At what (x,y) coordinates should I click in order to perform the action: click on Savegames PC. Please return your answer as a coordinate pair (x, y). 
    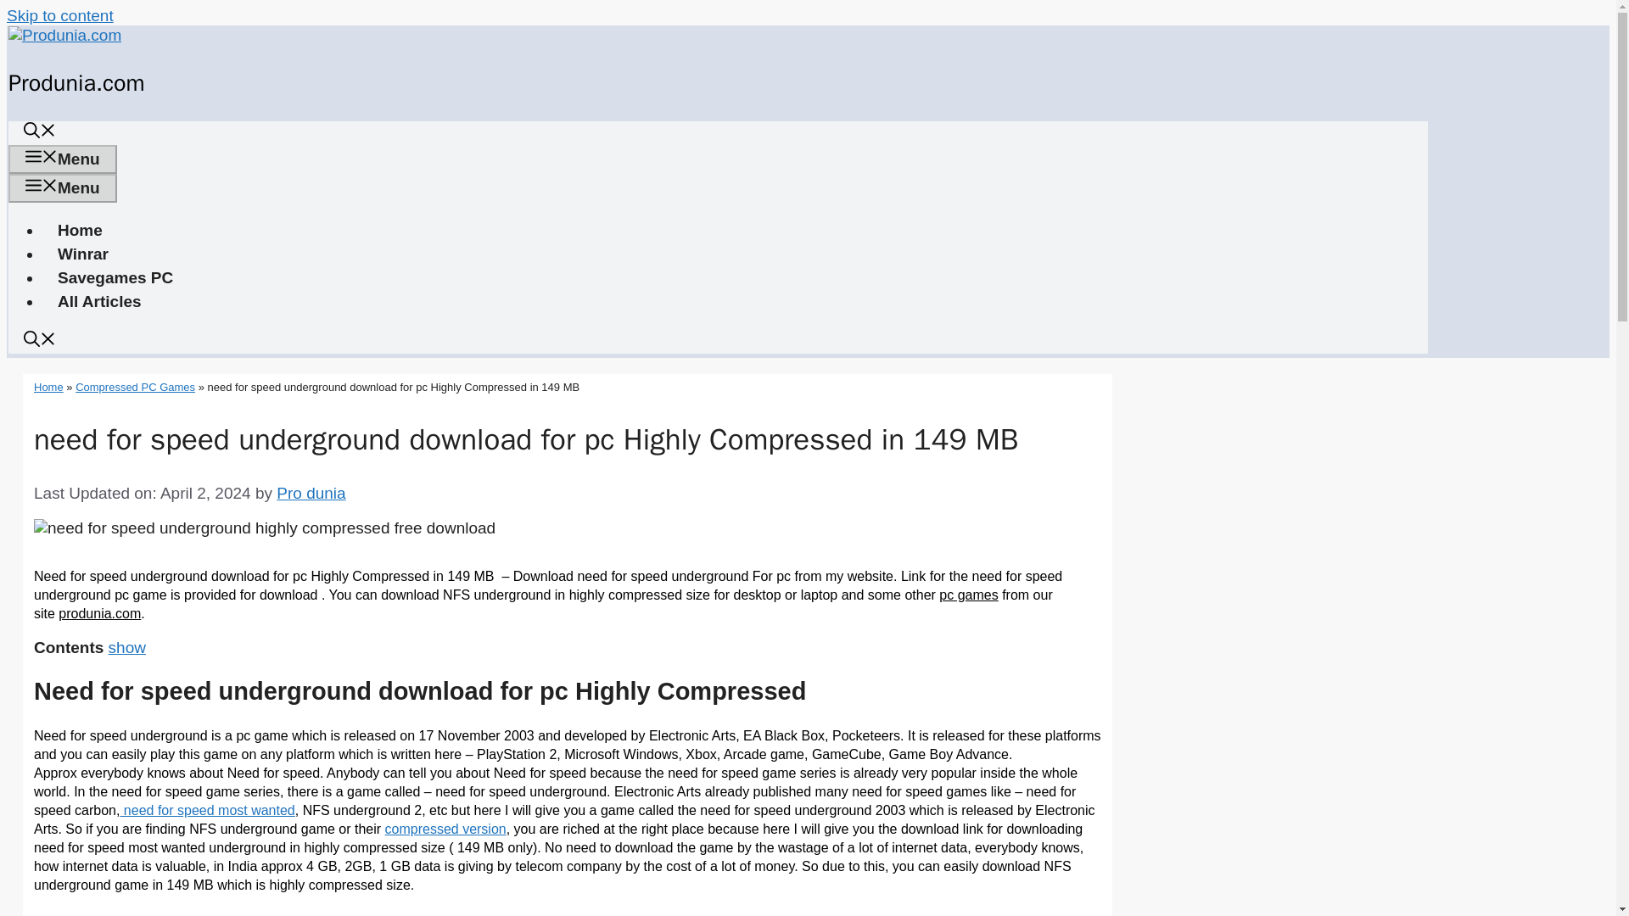
    Looking at the image, I should click on (115, 278).